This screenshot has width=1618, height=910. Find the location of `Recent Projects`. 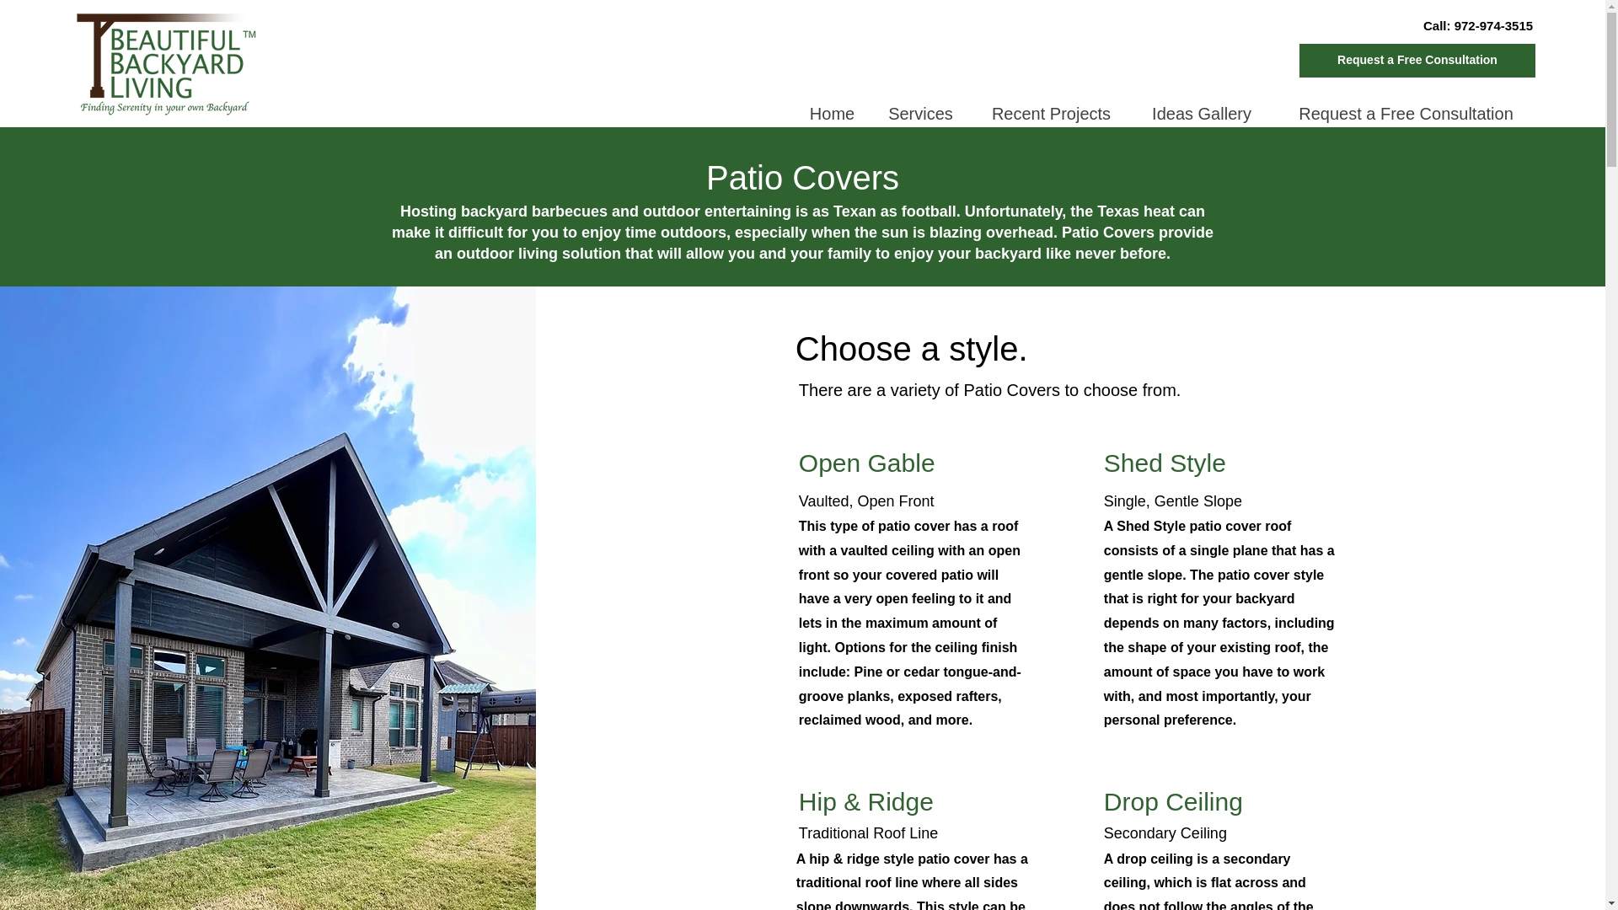

Recent Projects is located at coordinates (1050, 114).